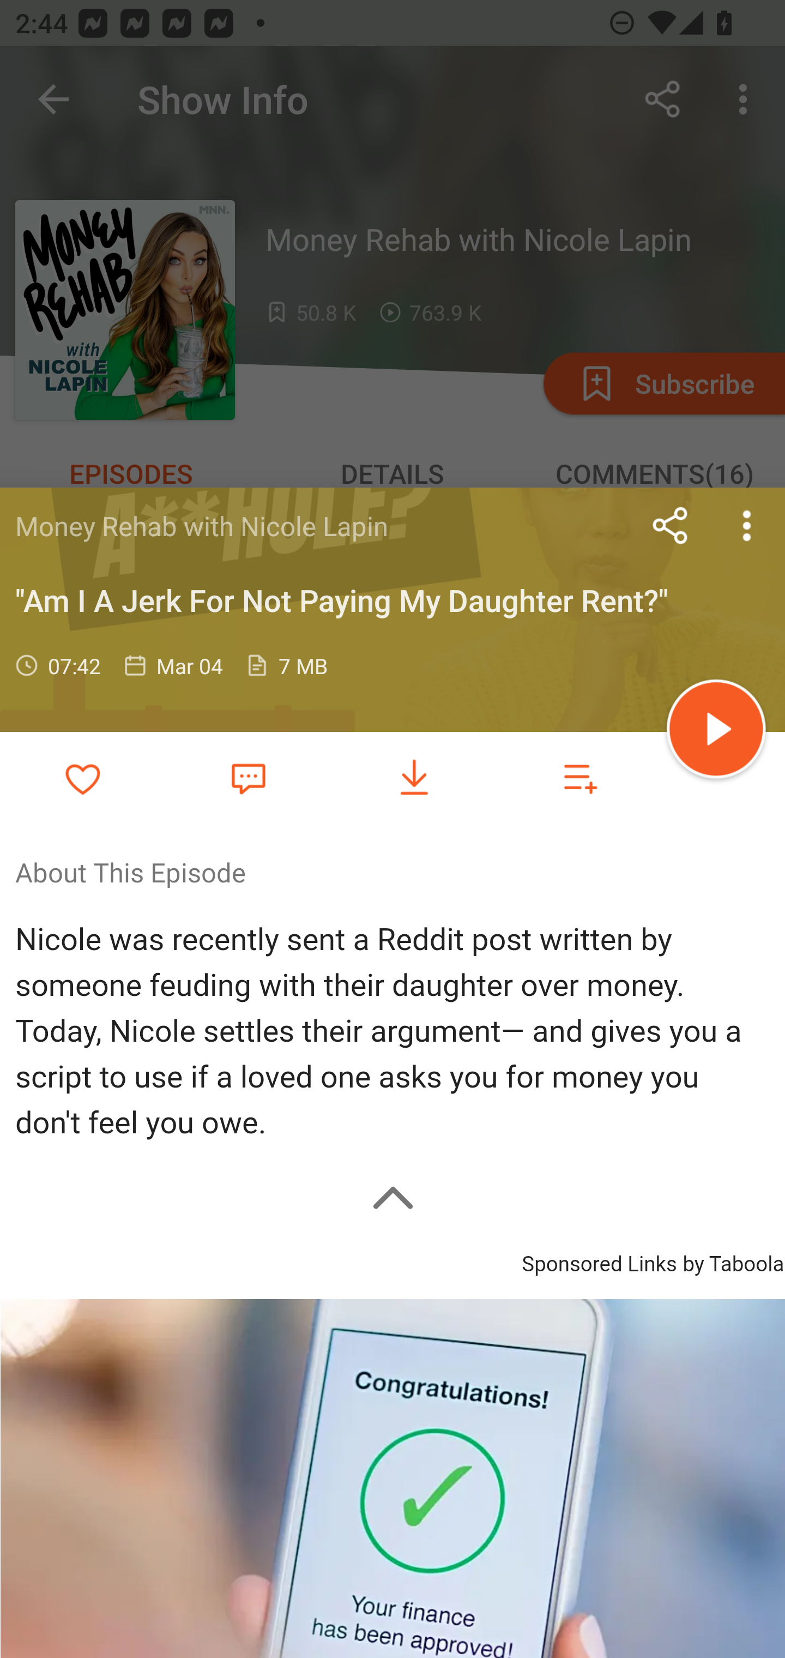 The width and height of the screenshot is (785, 1658). What do you see at coordinates (733, 1261) in the screenshot?
I see `by Taboola` at bounding box center [733, 1261].